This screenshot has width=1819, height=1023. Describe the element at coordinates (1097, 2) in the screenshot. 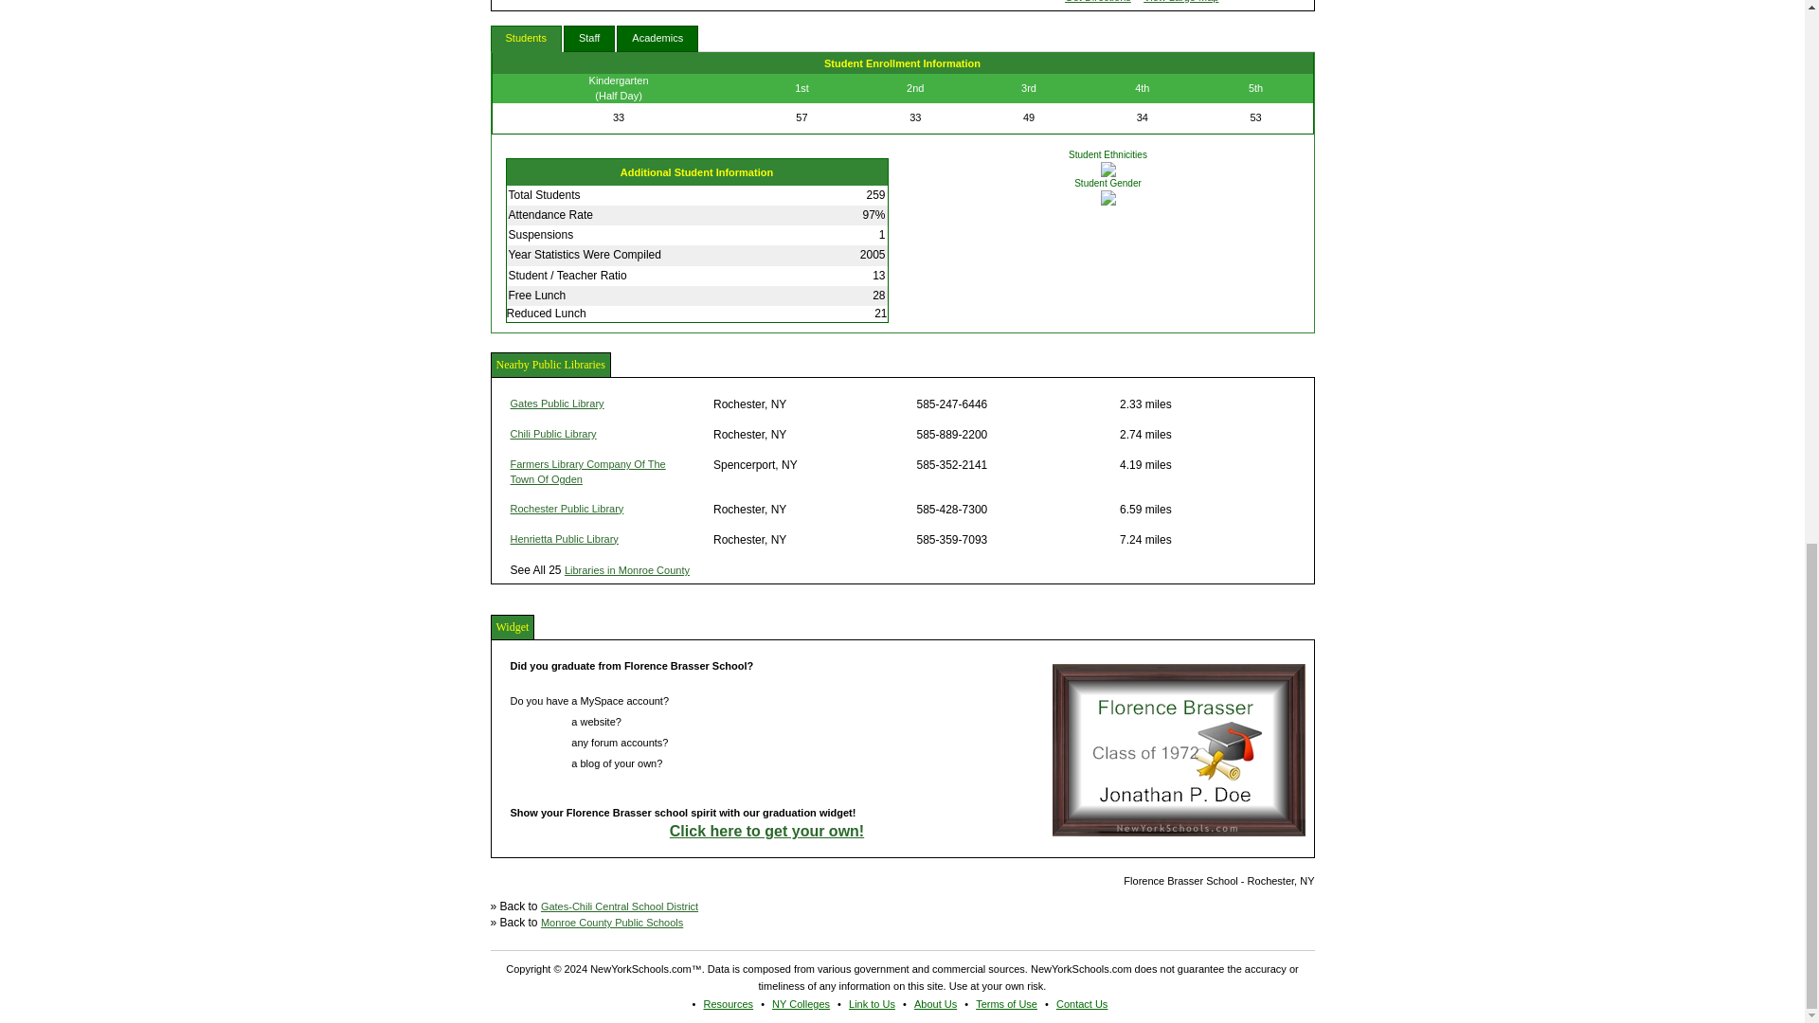

I see `Get Directions` at that location.